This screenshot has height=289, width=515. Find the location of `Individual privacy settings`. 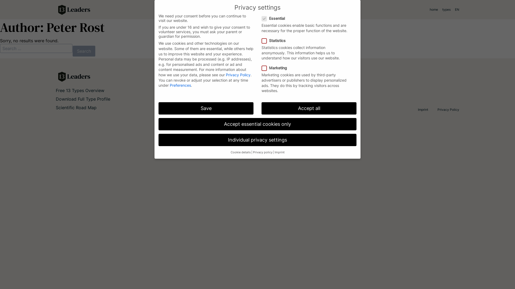

Individual privacy settings is located at coordinates (257, 140).